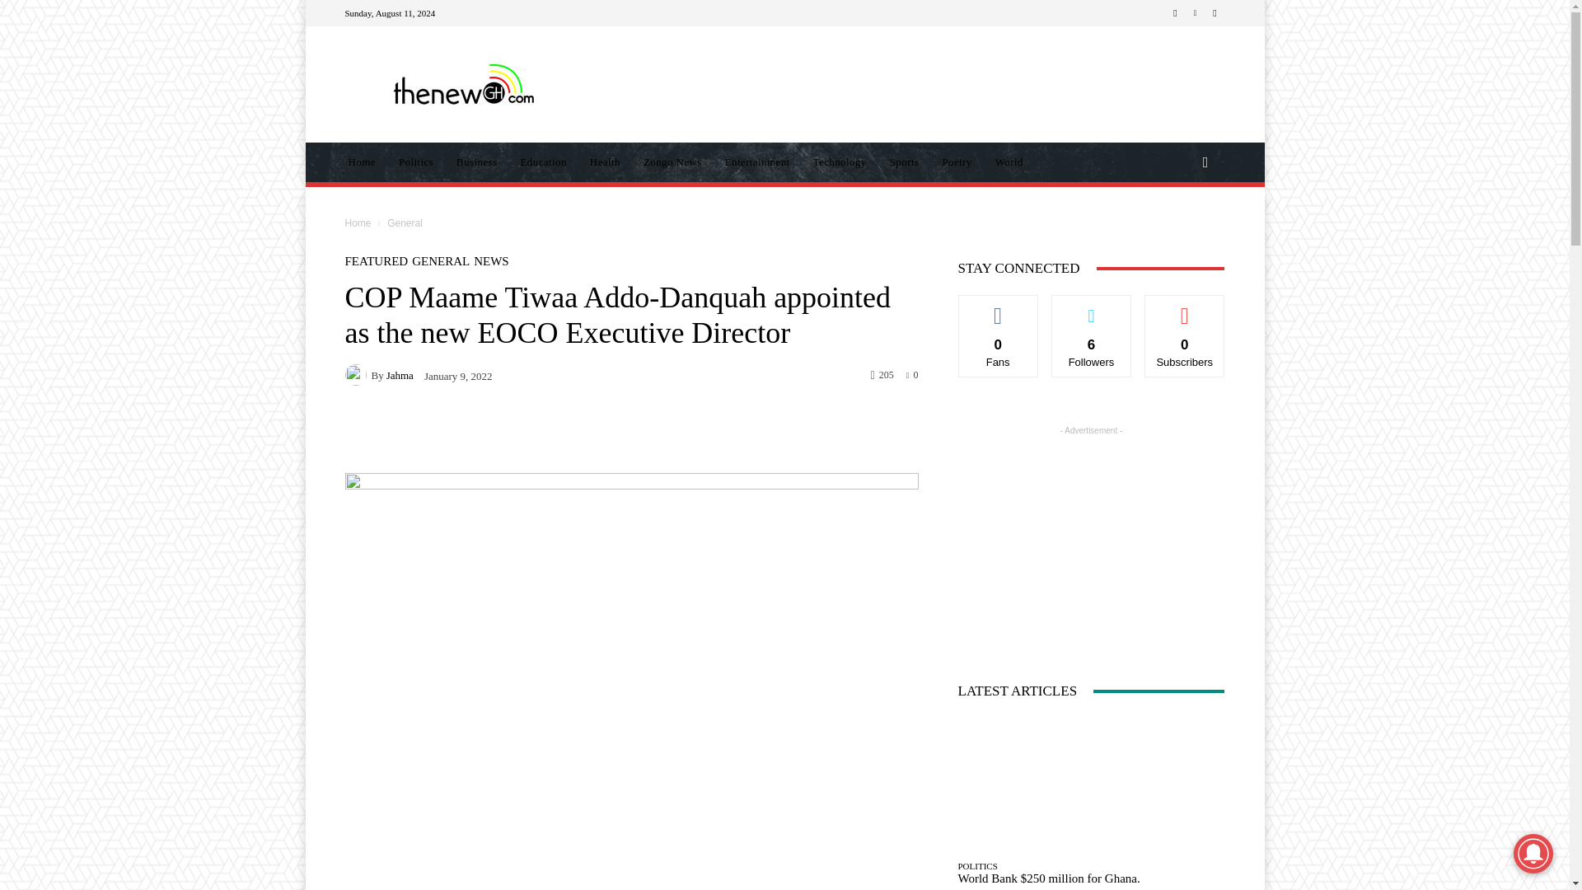 The height and width of the screenshot is (890, 1582). I want to click on Zongo News, so click(672, 162).